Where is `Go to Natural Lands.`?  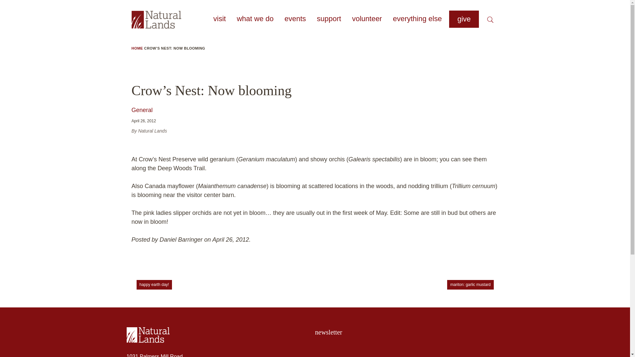
Go to Natural Lands. is located at coordinates (137, 48).